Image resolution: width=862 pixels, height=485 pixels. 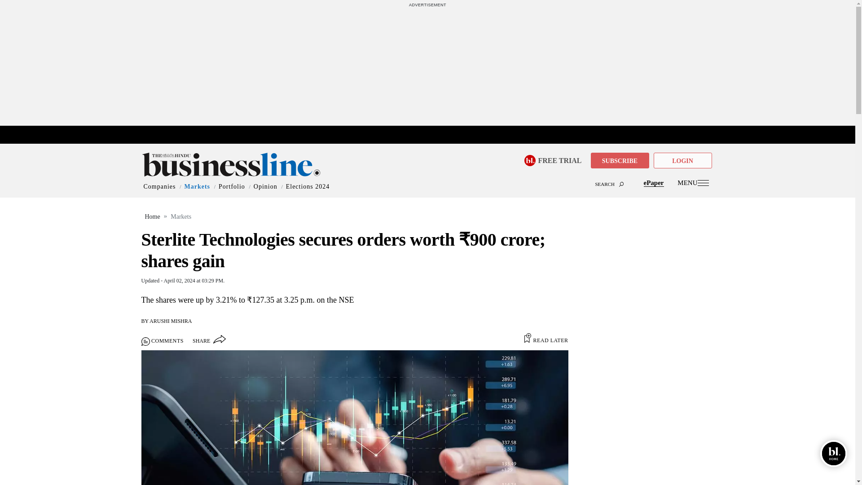 What do you see at coordinates (559, 160) in the screenshot?
I see `FREE TRIAL` at bounding box center [559, 160].